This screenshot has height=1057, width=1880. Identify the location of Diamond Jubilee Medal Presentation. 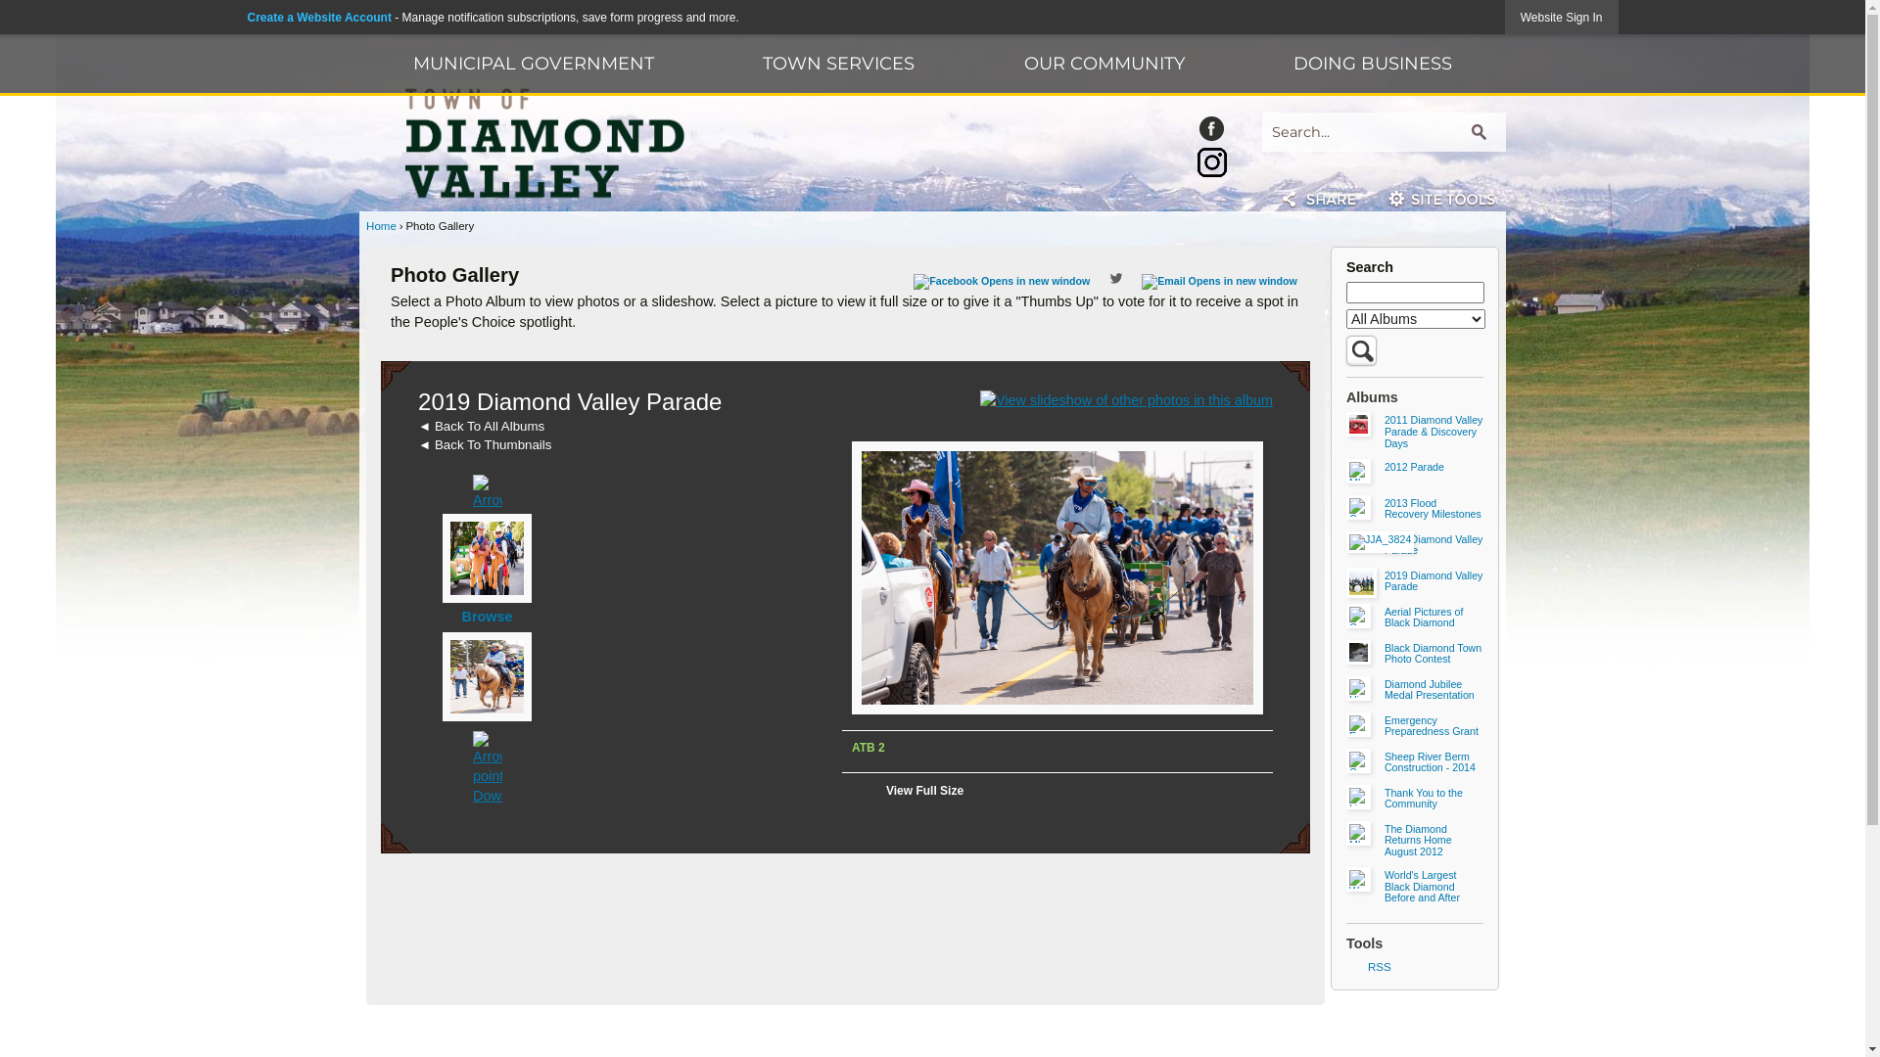
(1433, 691).